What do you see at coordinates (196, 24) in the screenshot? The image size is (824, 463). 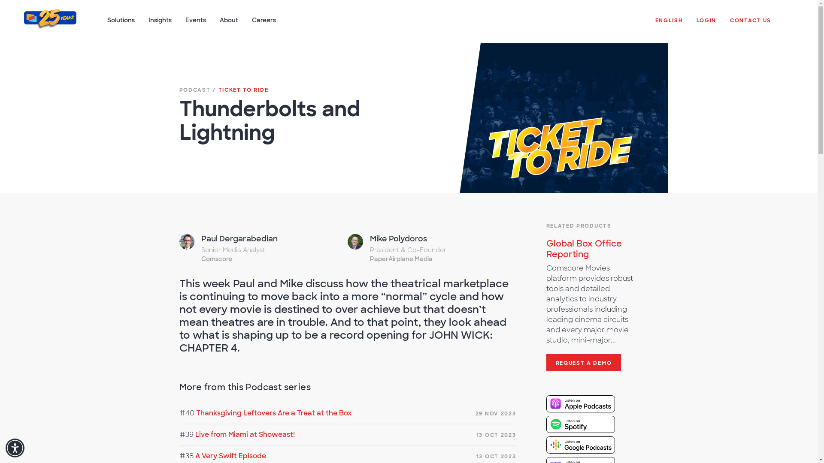 I see `Events` at bounding box center [196, 24].